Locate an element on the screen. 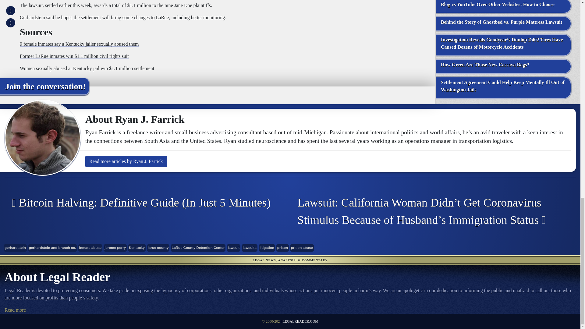 The width and height of the screenshot is (585, 329). larue county is located at coordinates (158, 248).